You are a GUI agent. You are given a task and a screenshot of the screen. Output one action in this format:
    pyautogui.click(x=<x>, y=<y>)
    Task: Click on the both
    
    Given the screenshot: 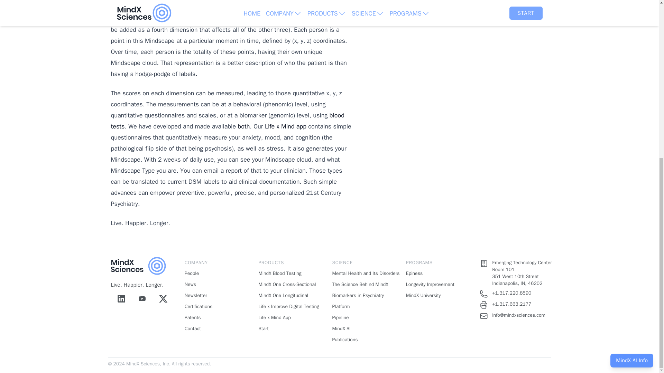 What is the action you would take?
    pyautogui.click(x=244, y=126)
    